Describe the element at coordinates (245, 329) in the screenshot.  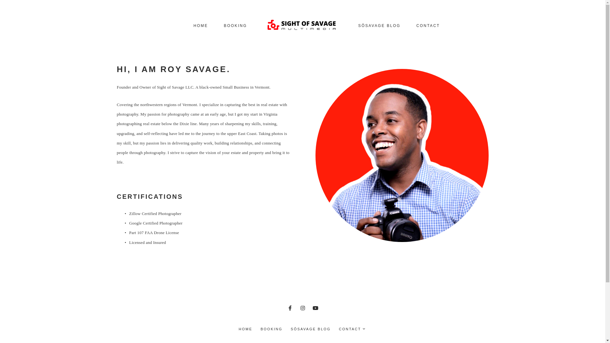
I see `HOME` at that location.